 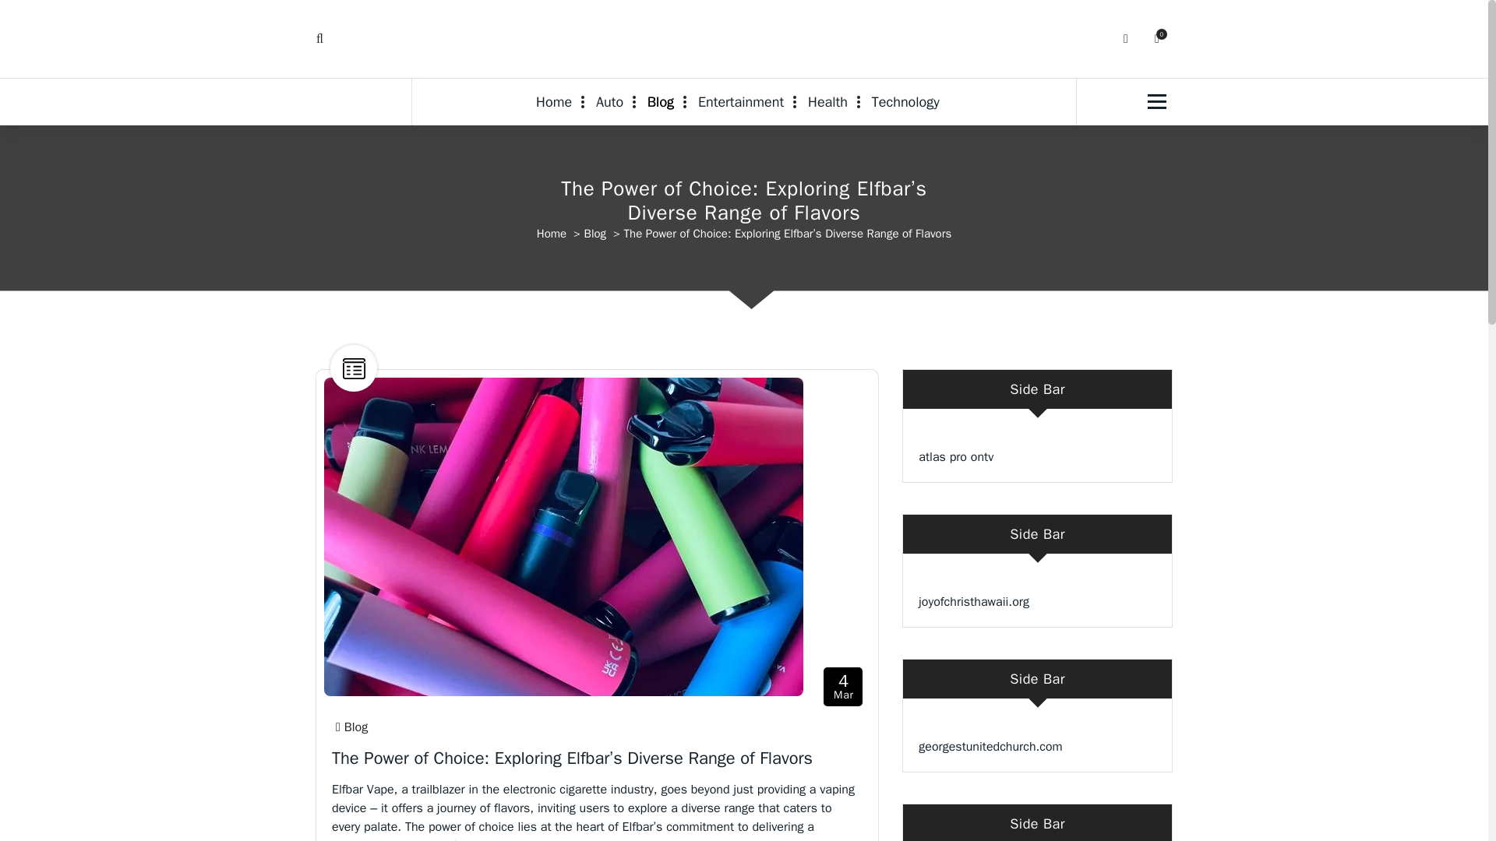 What do you see at coordinates (990, 746) in the screenshot?
I see `georgestunitedchurch.com` at bounding box center [990, 746].